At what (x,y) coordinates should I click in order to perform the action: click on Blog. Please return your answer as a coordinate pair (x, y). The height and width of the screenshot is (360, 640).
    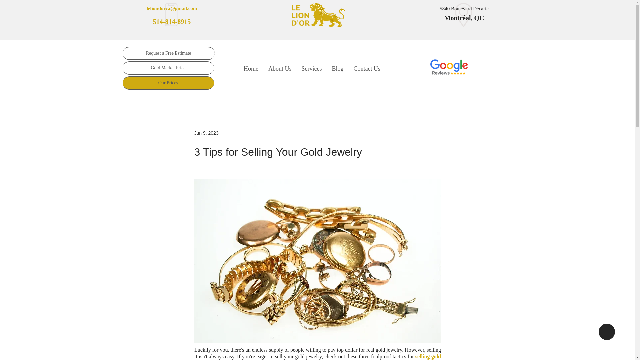
    Looking at the image, I should click on (337, 69).